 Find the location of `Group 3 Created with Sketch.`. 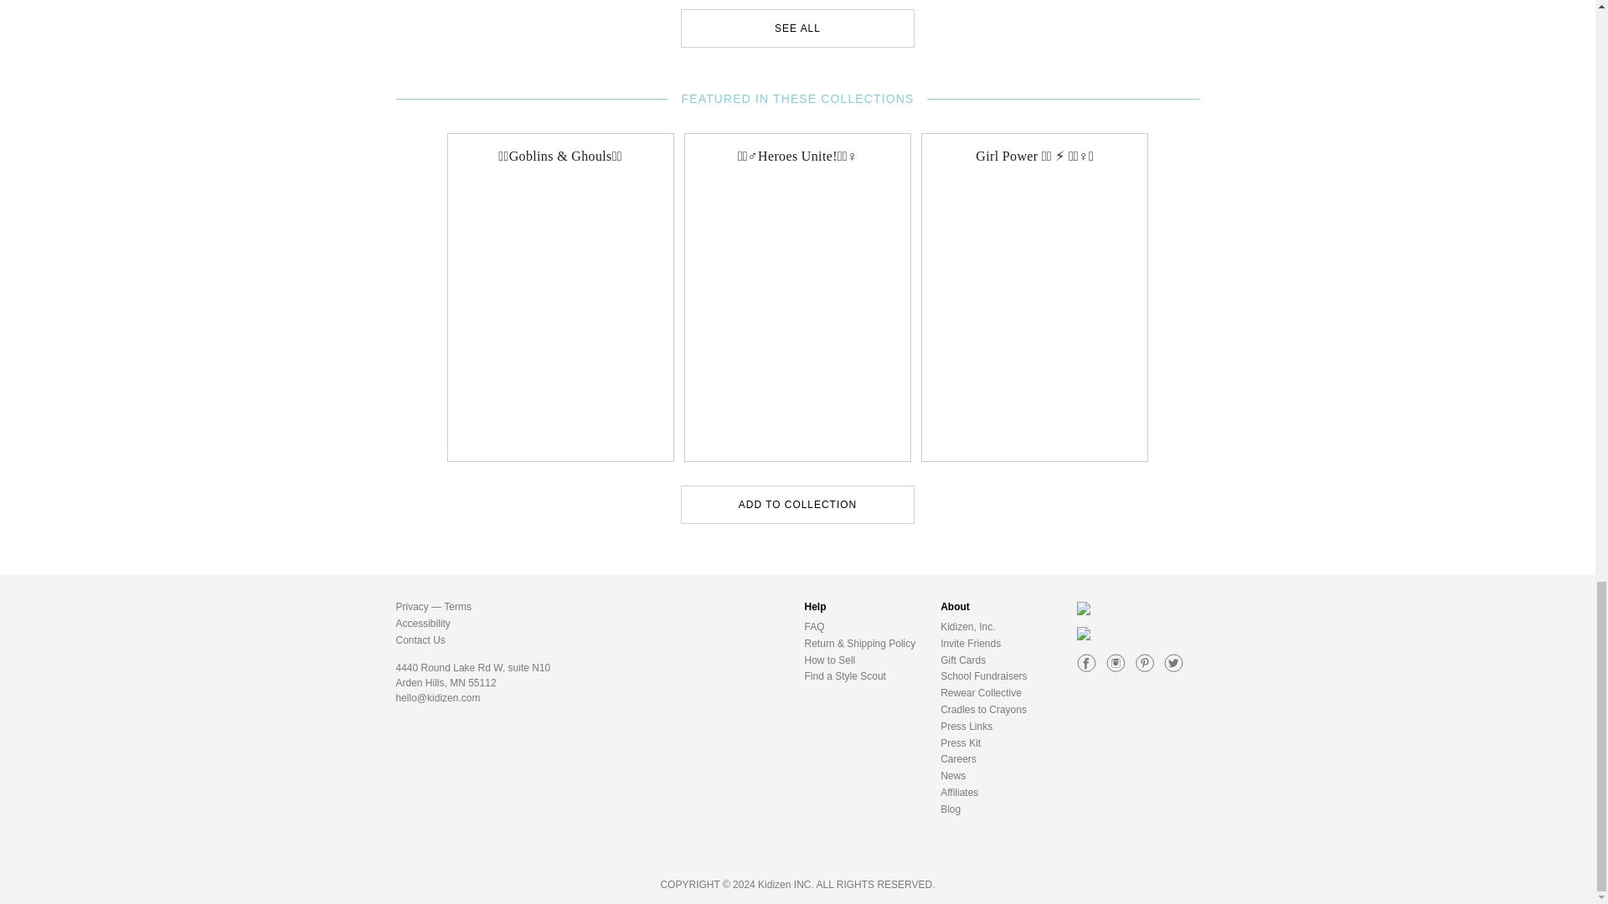

Group 3 Created with Sketch. is located at coordinates (1116, 663).